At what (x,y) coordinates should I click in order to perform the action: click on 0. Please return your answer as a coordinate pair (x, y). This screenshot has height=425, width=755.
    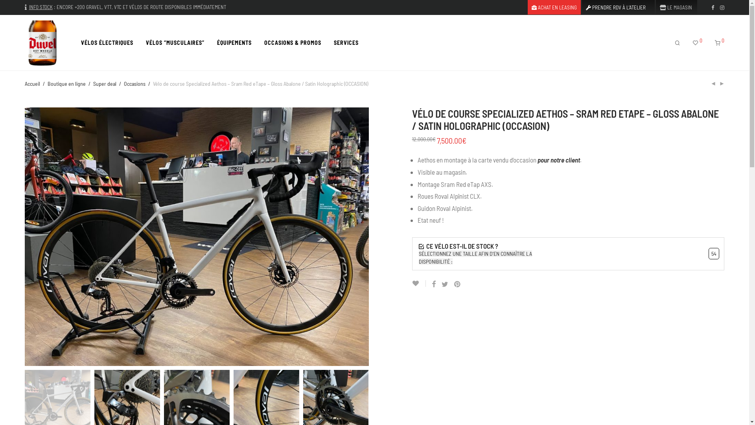
    Looking at the image, I should click on (720, 43).